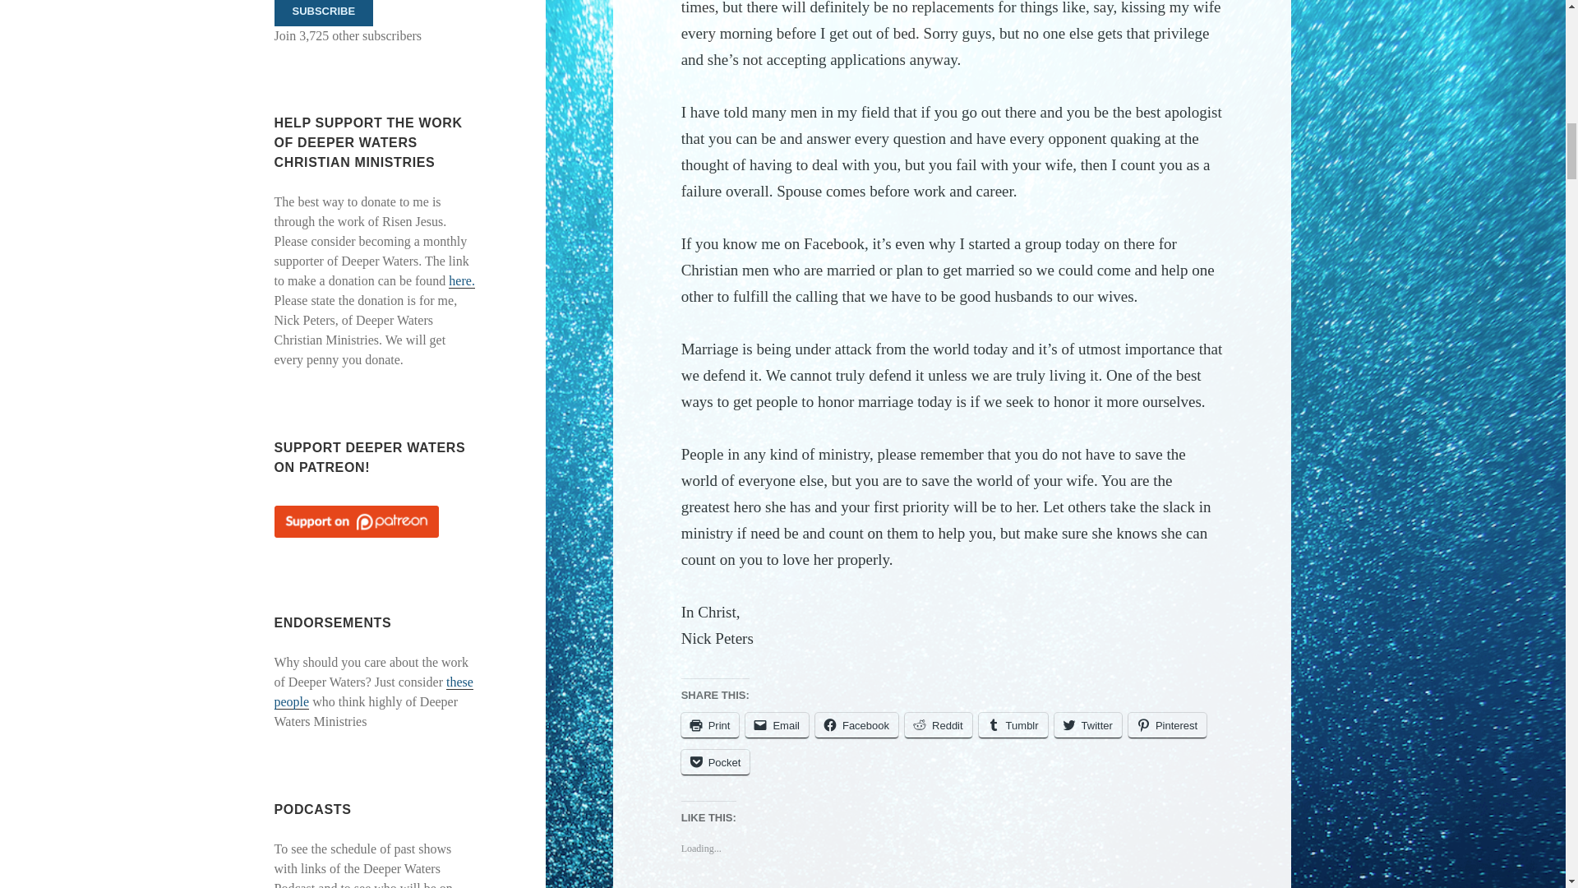 The height and width of the screenshot is (888, 1578). Describe the element at coordinates (776, 725) in the screenshot. I see `Click to email a link to a friend` at that location.